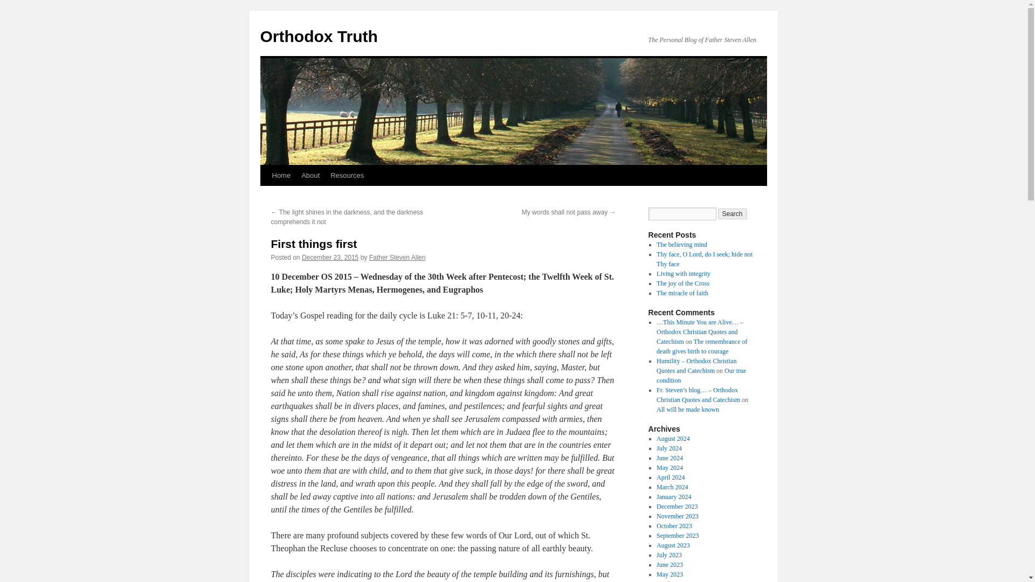 The image size is (1035, 582). What do you see at coordinates (670, 477) in the screenshot?
I see `April 2024` at bounding box center [670, 477].